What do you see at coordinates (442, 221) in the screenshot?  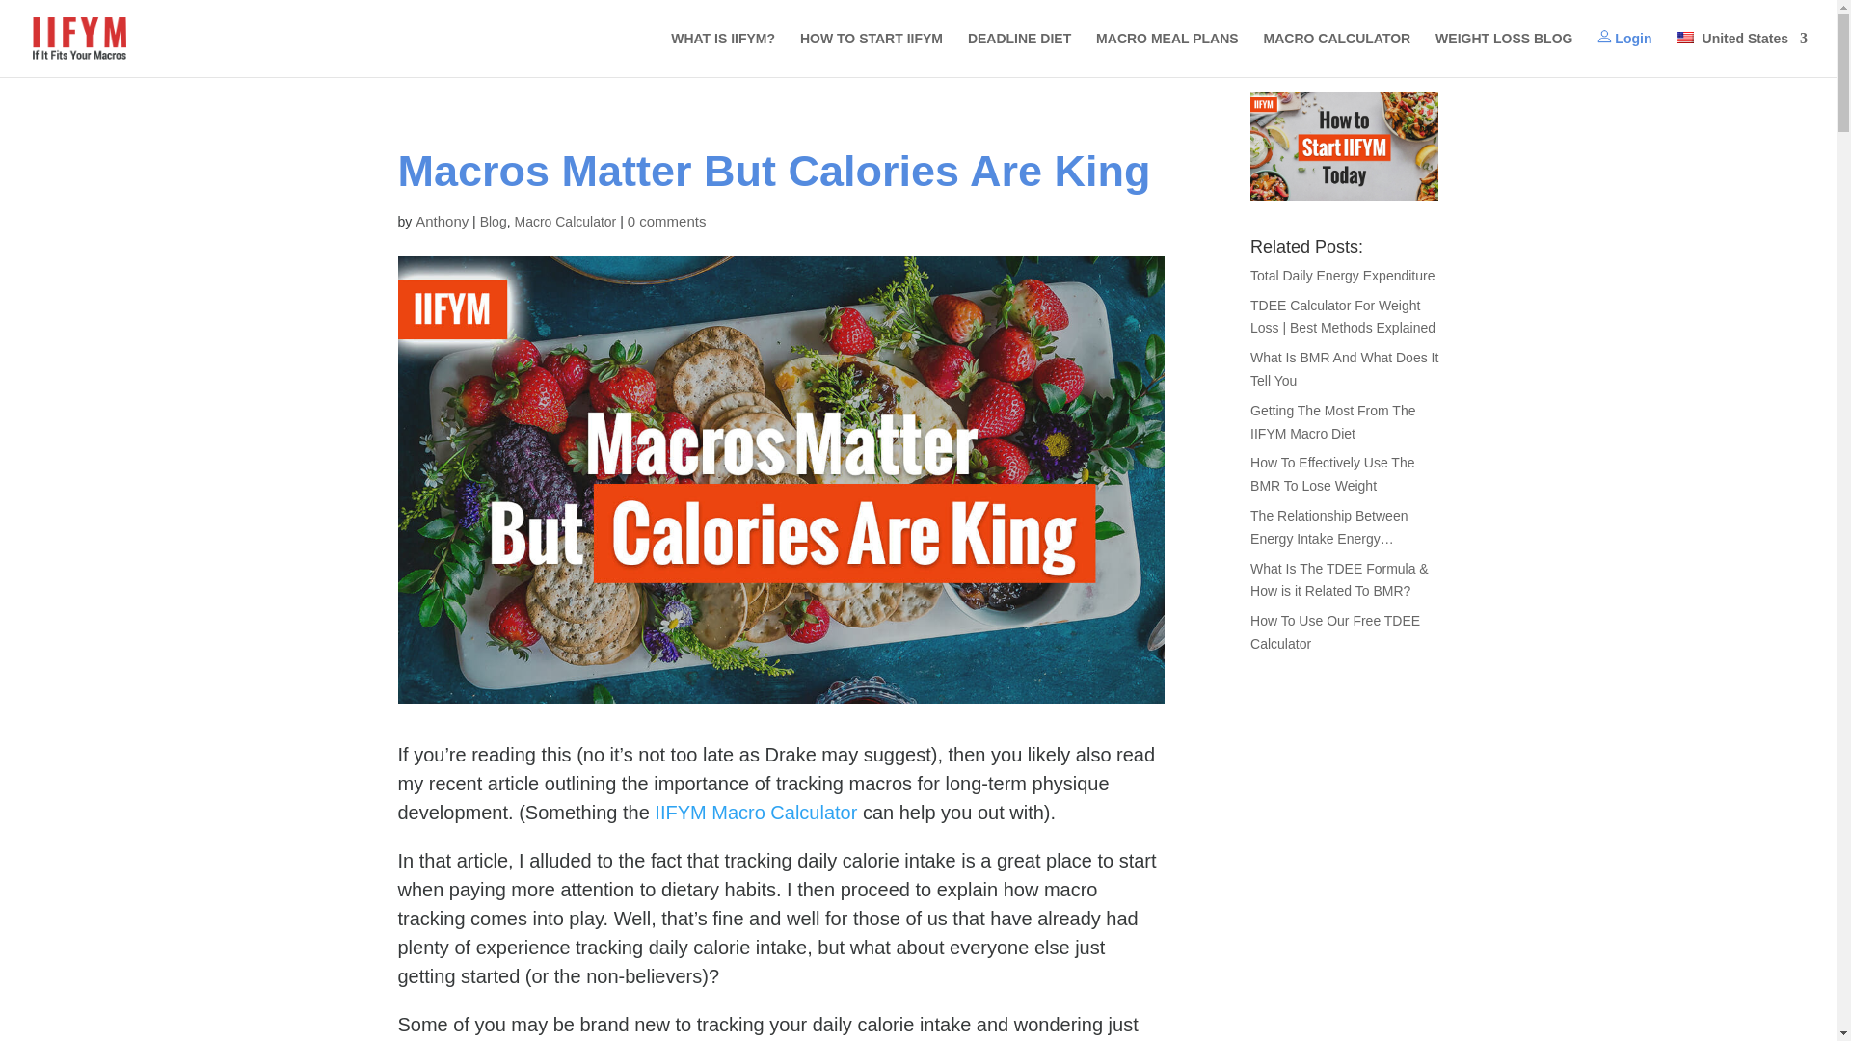 I see `Posts by Anthony` at bounding box center [442, 221].